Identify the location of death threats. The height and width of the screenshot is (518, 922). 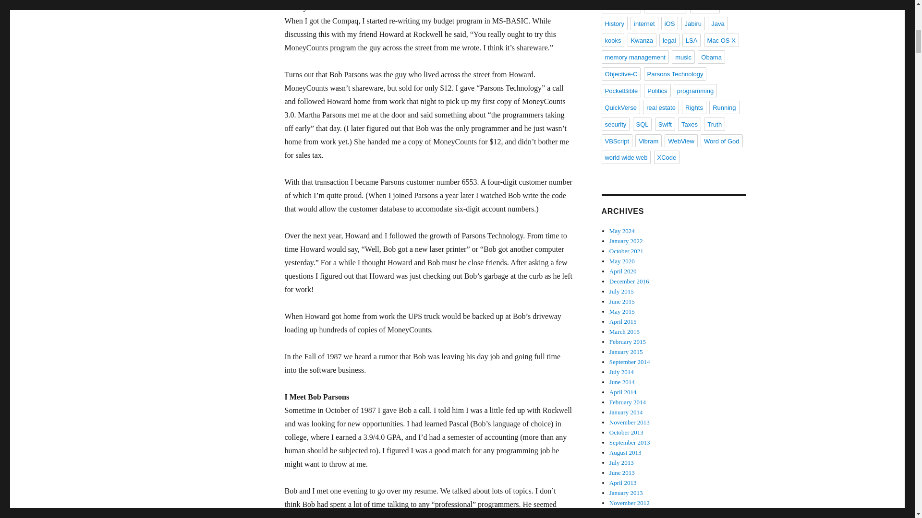
(665, 7).